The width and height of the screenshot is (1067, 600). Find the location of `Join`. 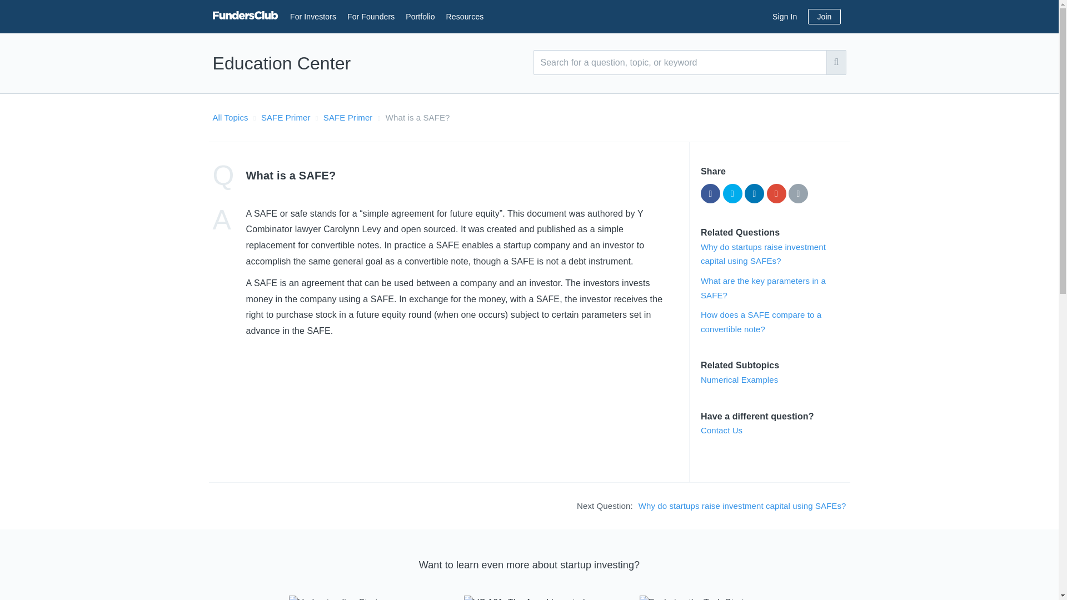

Join is located at coordinates (824, 17).